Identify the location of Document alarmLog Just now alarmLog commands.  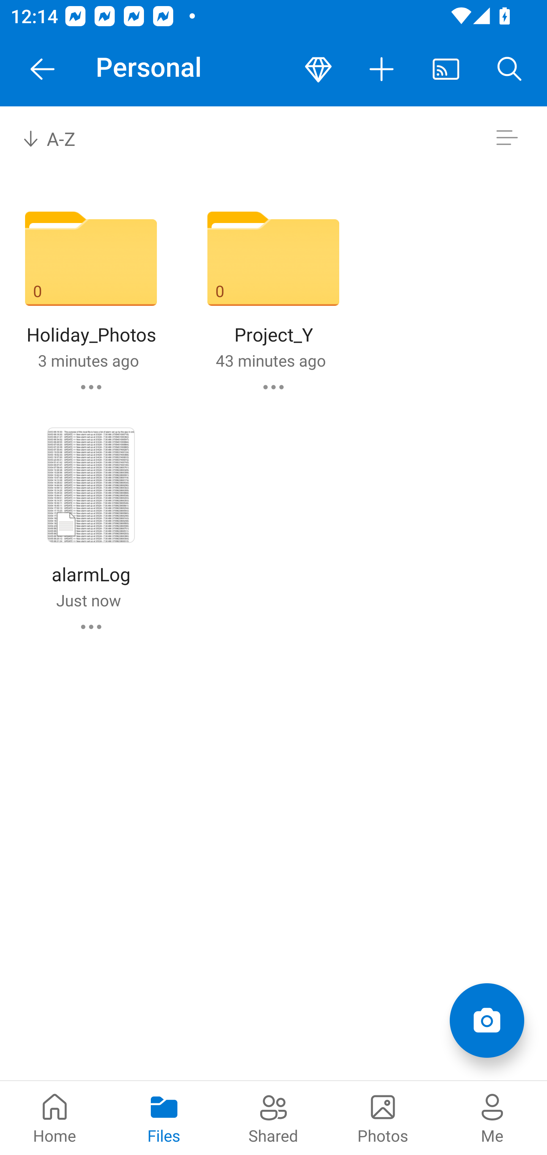
(91, 526).